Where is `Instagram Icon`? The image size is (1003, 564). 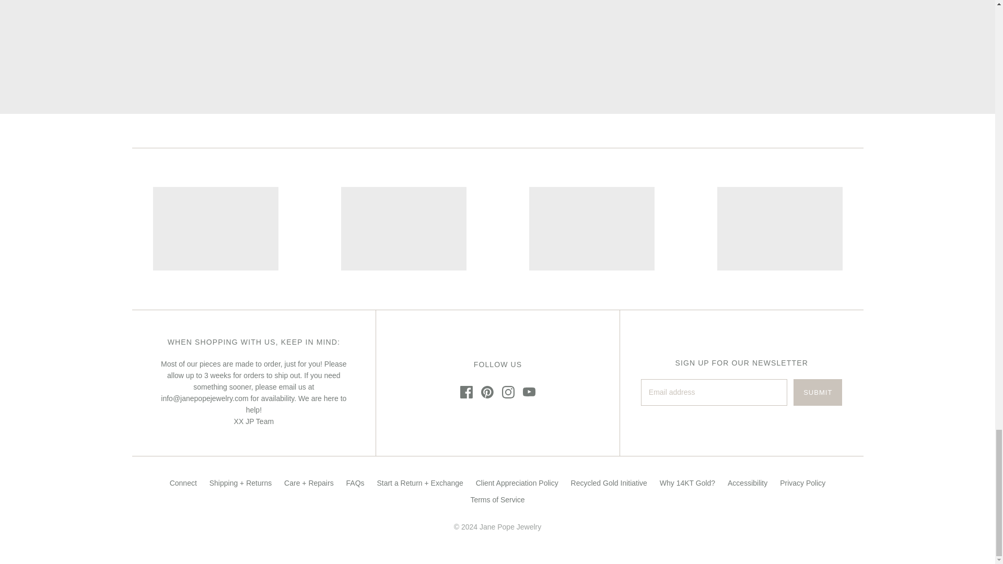
Instagram Icon is located at coordinates (508, 392).